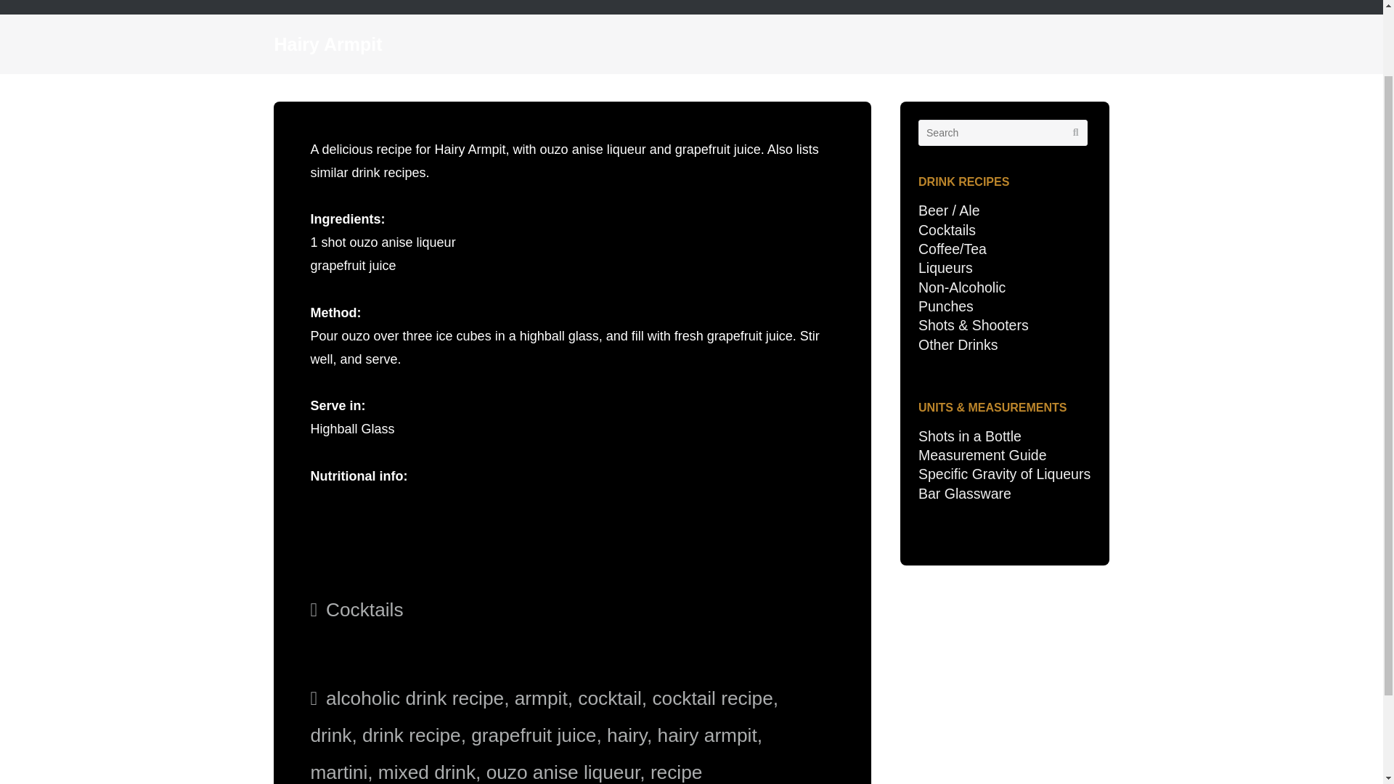 The image size is (1394, 784). What do you see at coordinates (364, 610) in the screenshot?
I see `Cocktails` at bounding box center [364, 610].